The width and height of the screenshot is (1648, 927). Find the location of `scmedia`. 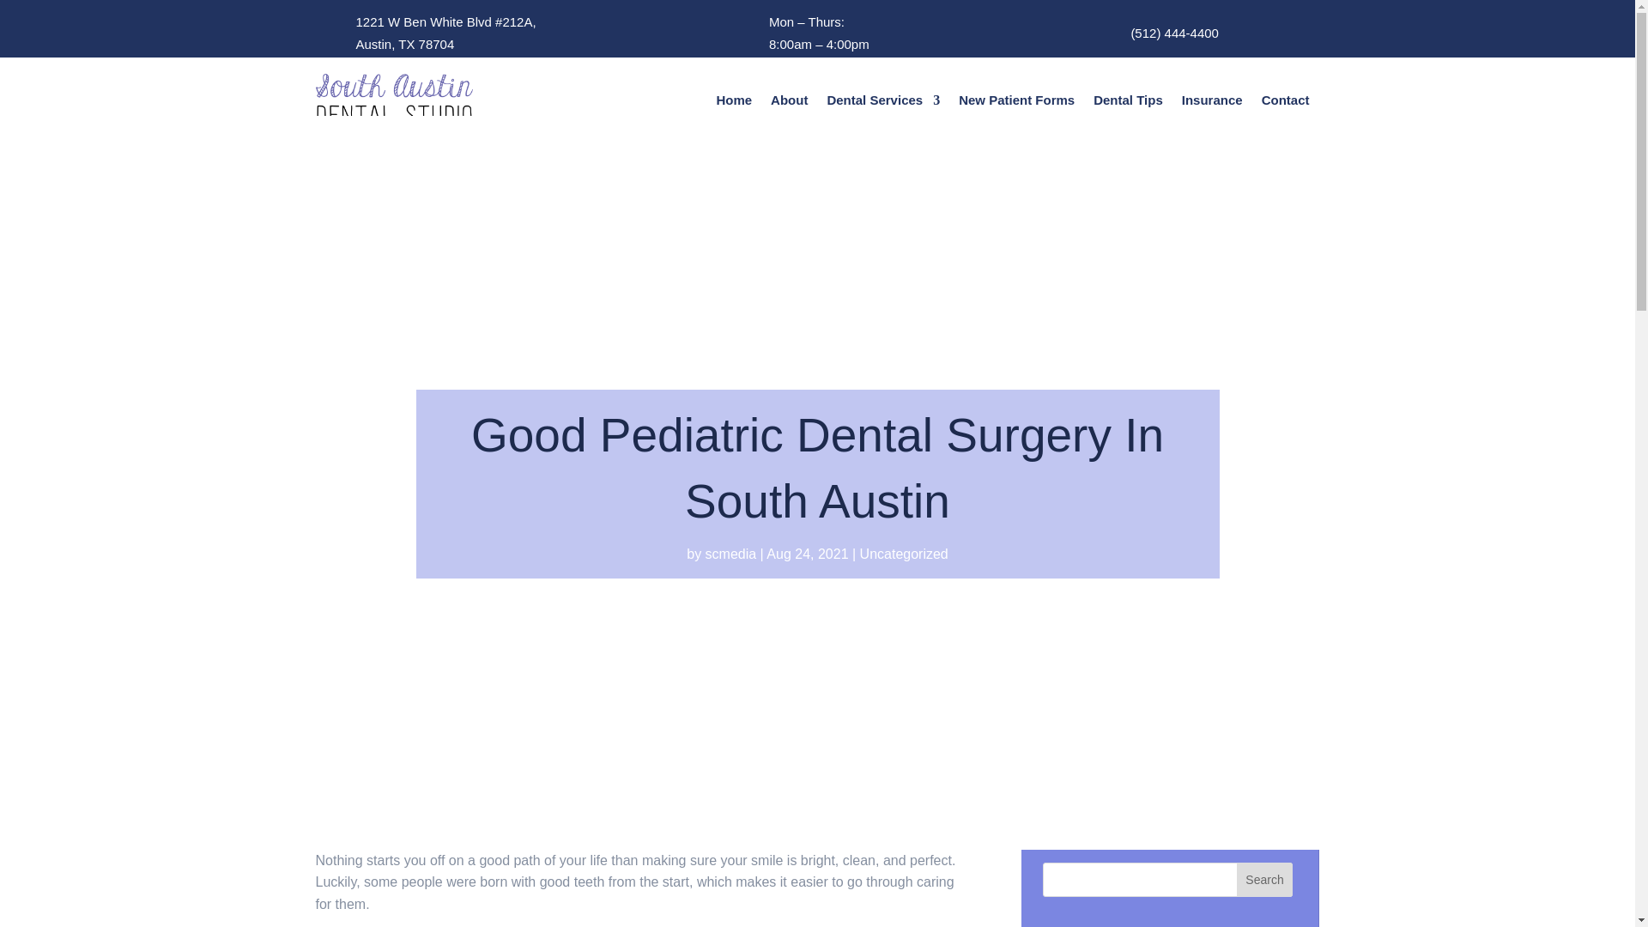

scmedia is located at coordinates (730, 554).